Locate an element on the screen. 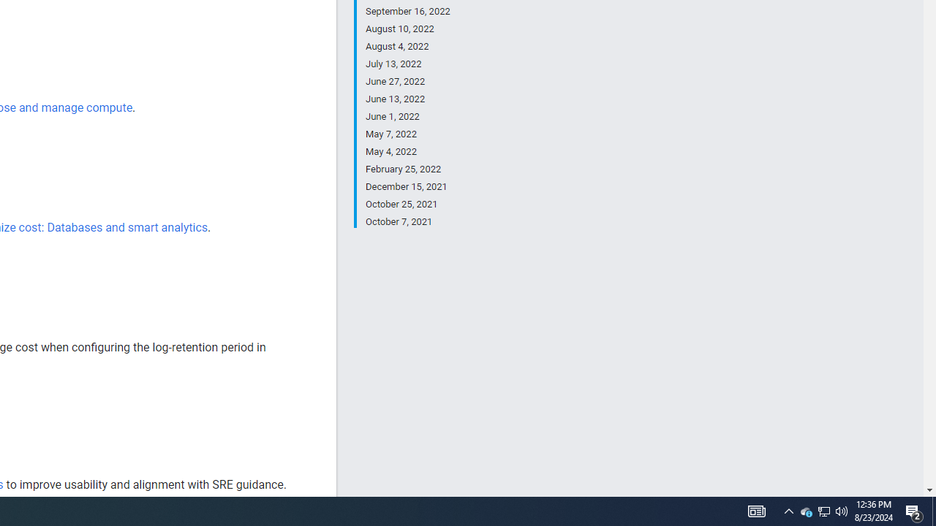  September 16, 2022 is located at coordinates (407, 12).